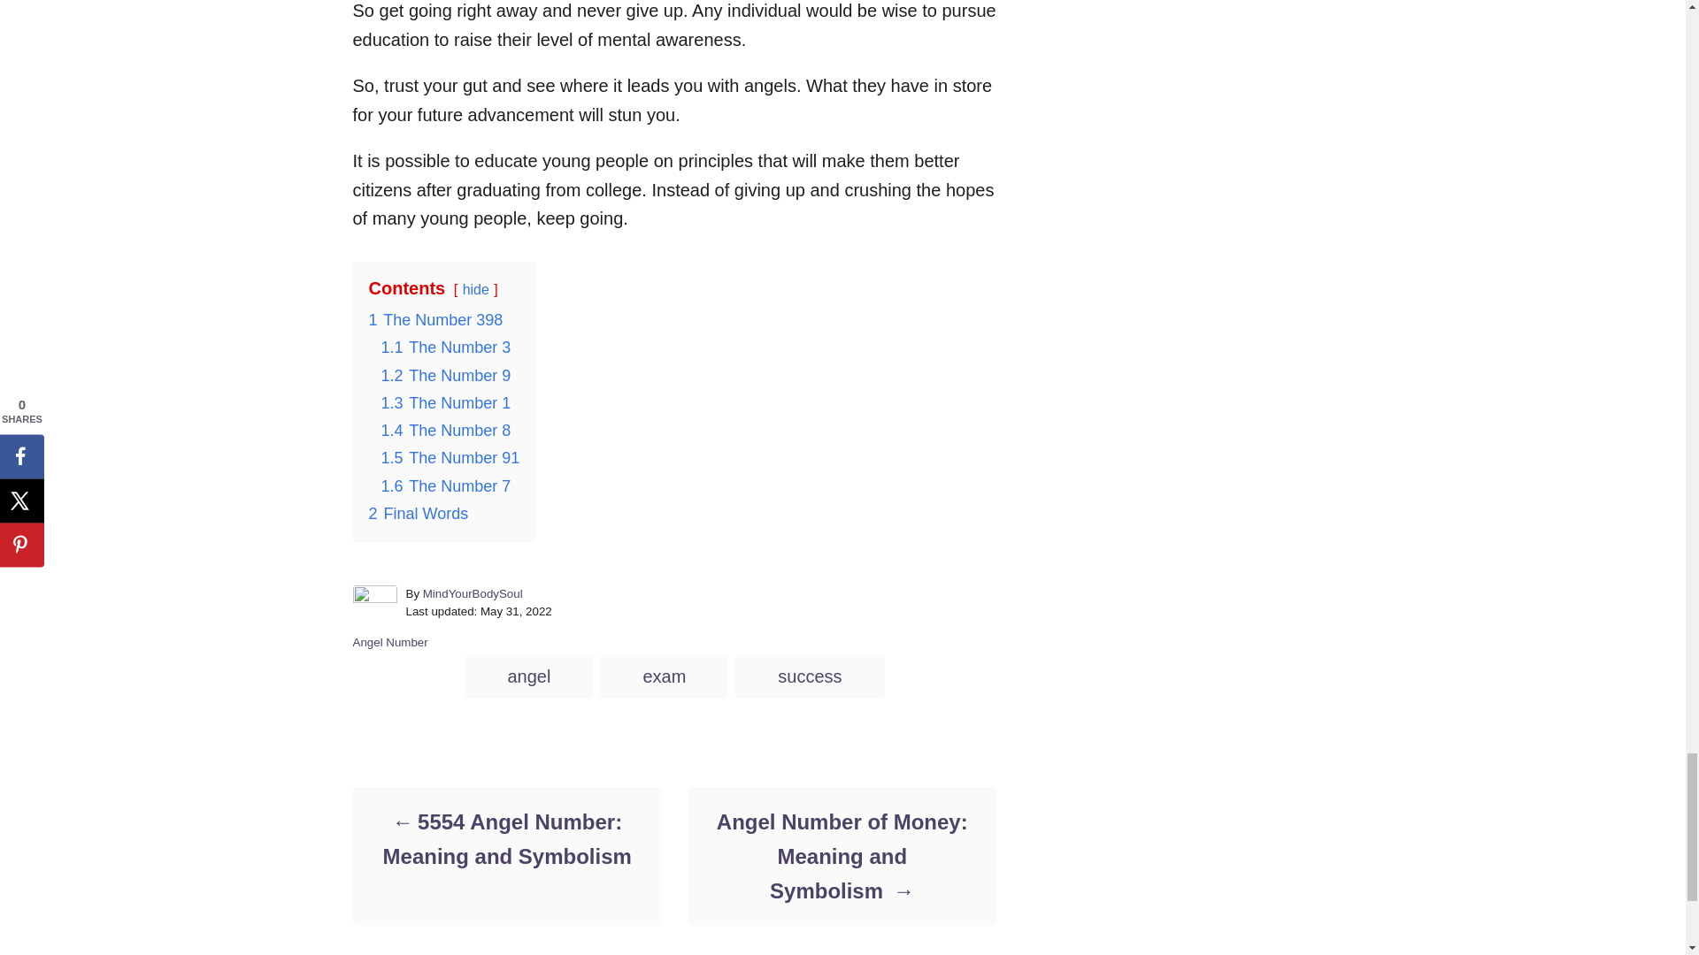  I want to click on 1.4 The Number 8, so click(446, 430).